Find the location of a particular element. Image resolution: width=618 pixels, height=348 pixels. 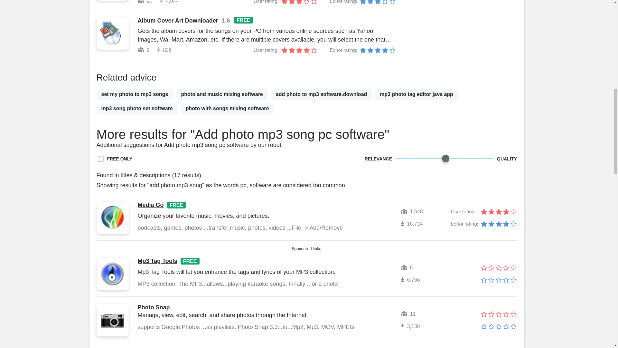

mp3 photo tag editor java app is located at coordinates (417, 95).